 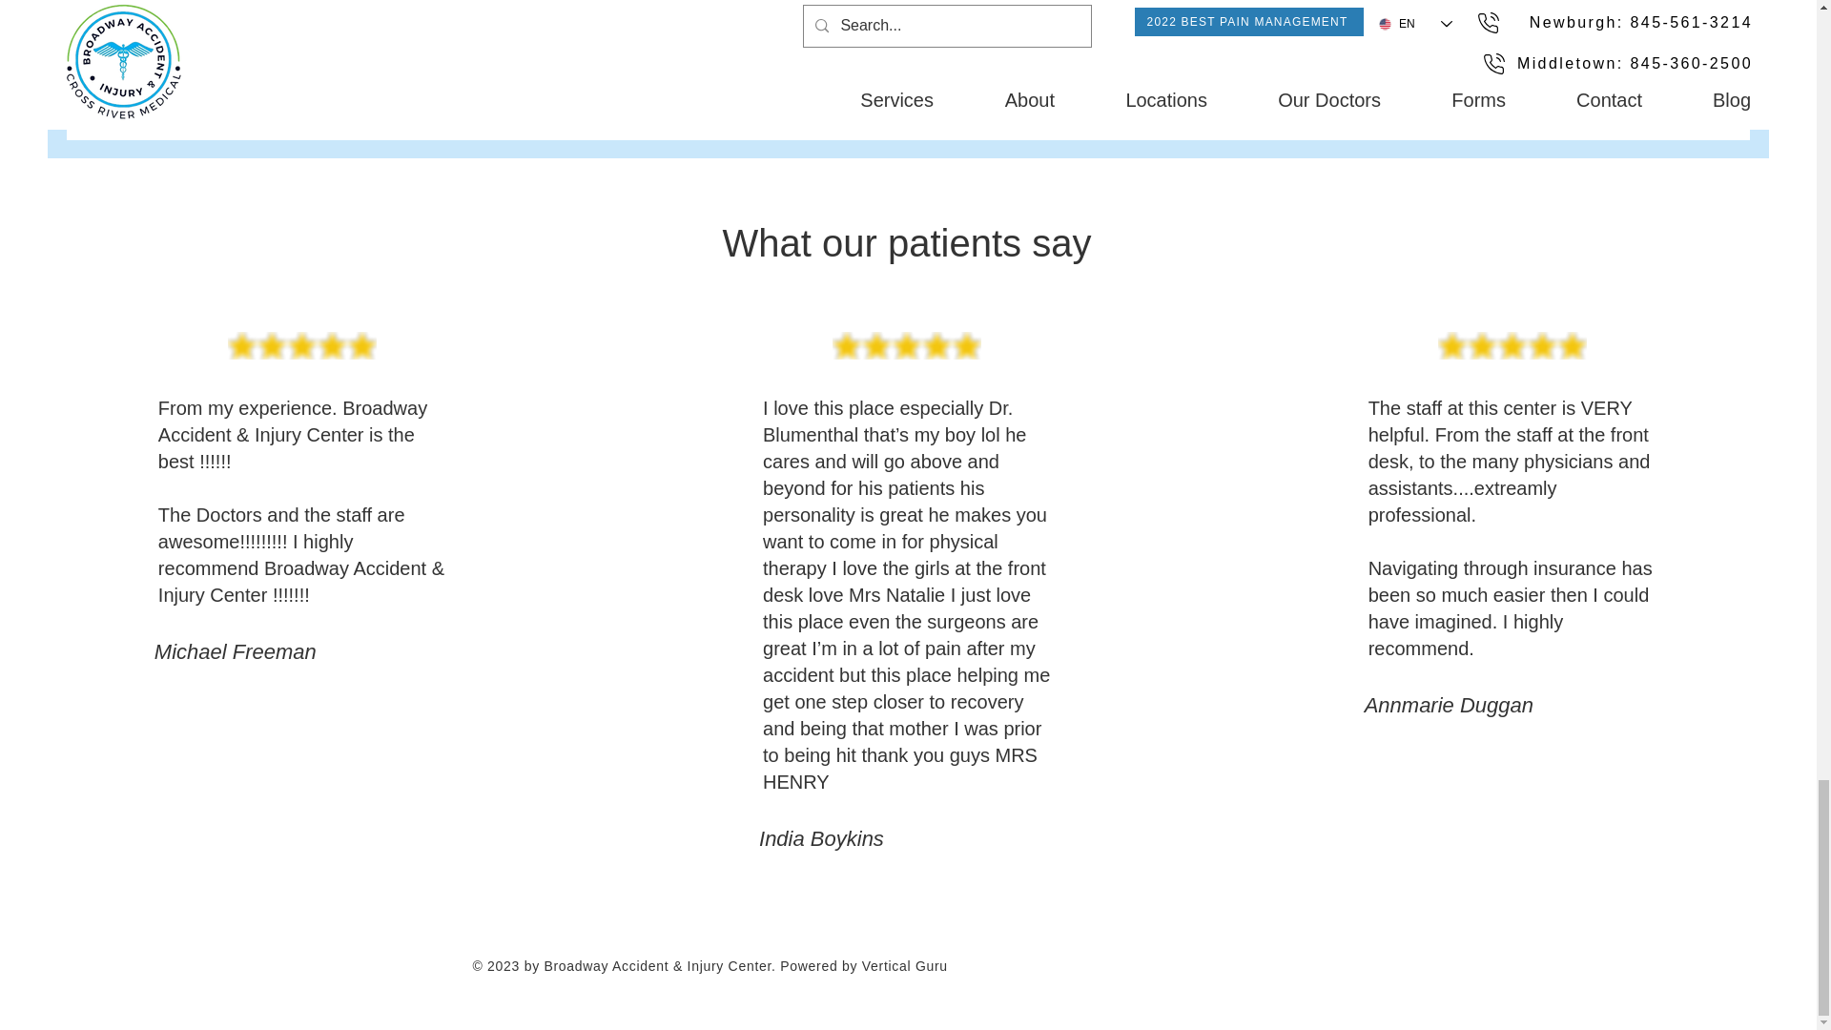 I want to click on Vertical Guru, so click(x=905, y=965).